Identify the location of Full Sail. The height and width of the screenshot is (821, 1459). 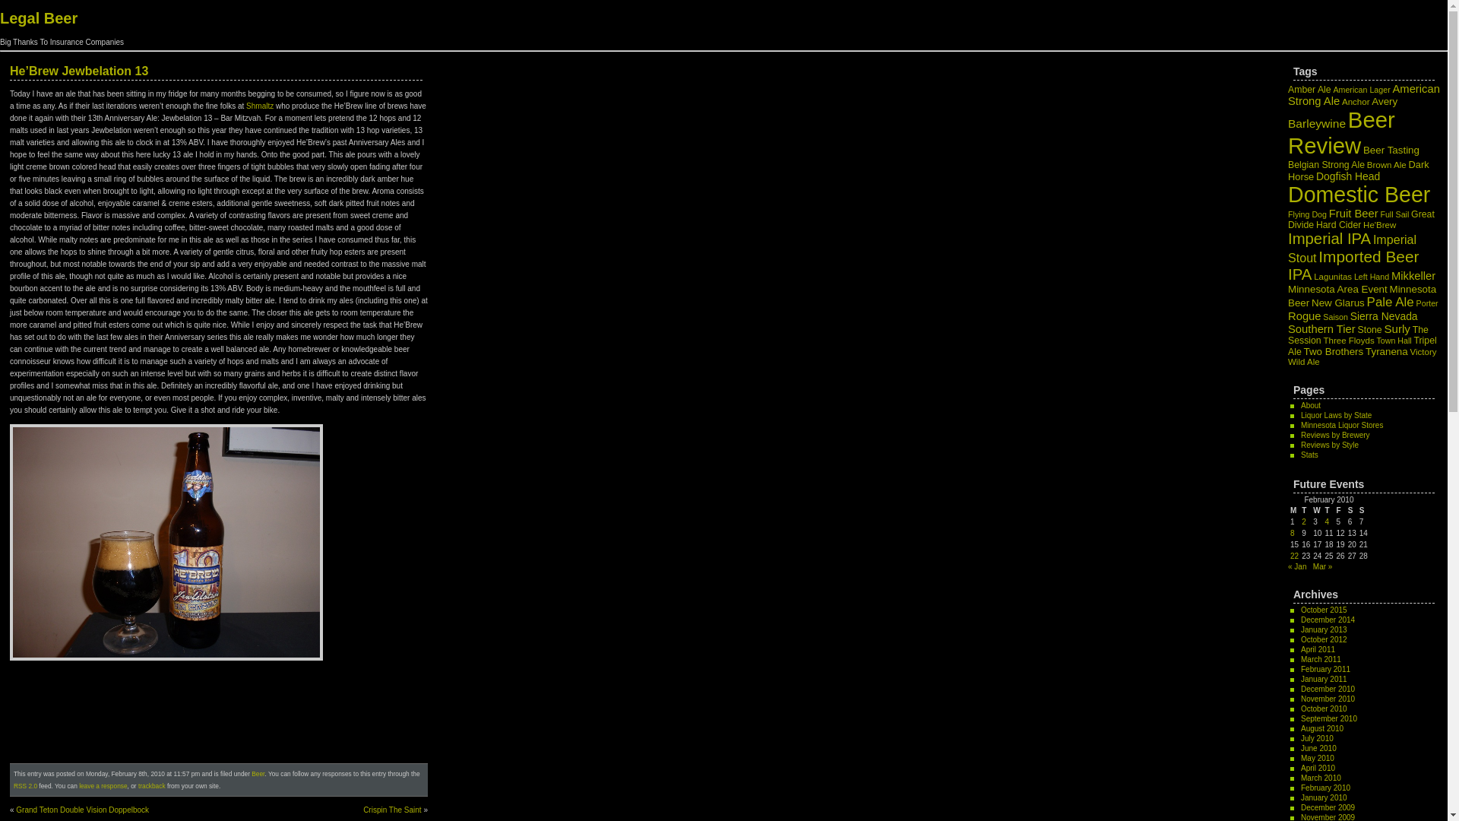
(1394, 214).